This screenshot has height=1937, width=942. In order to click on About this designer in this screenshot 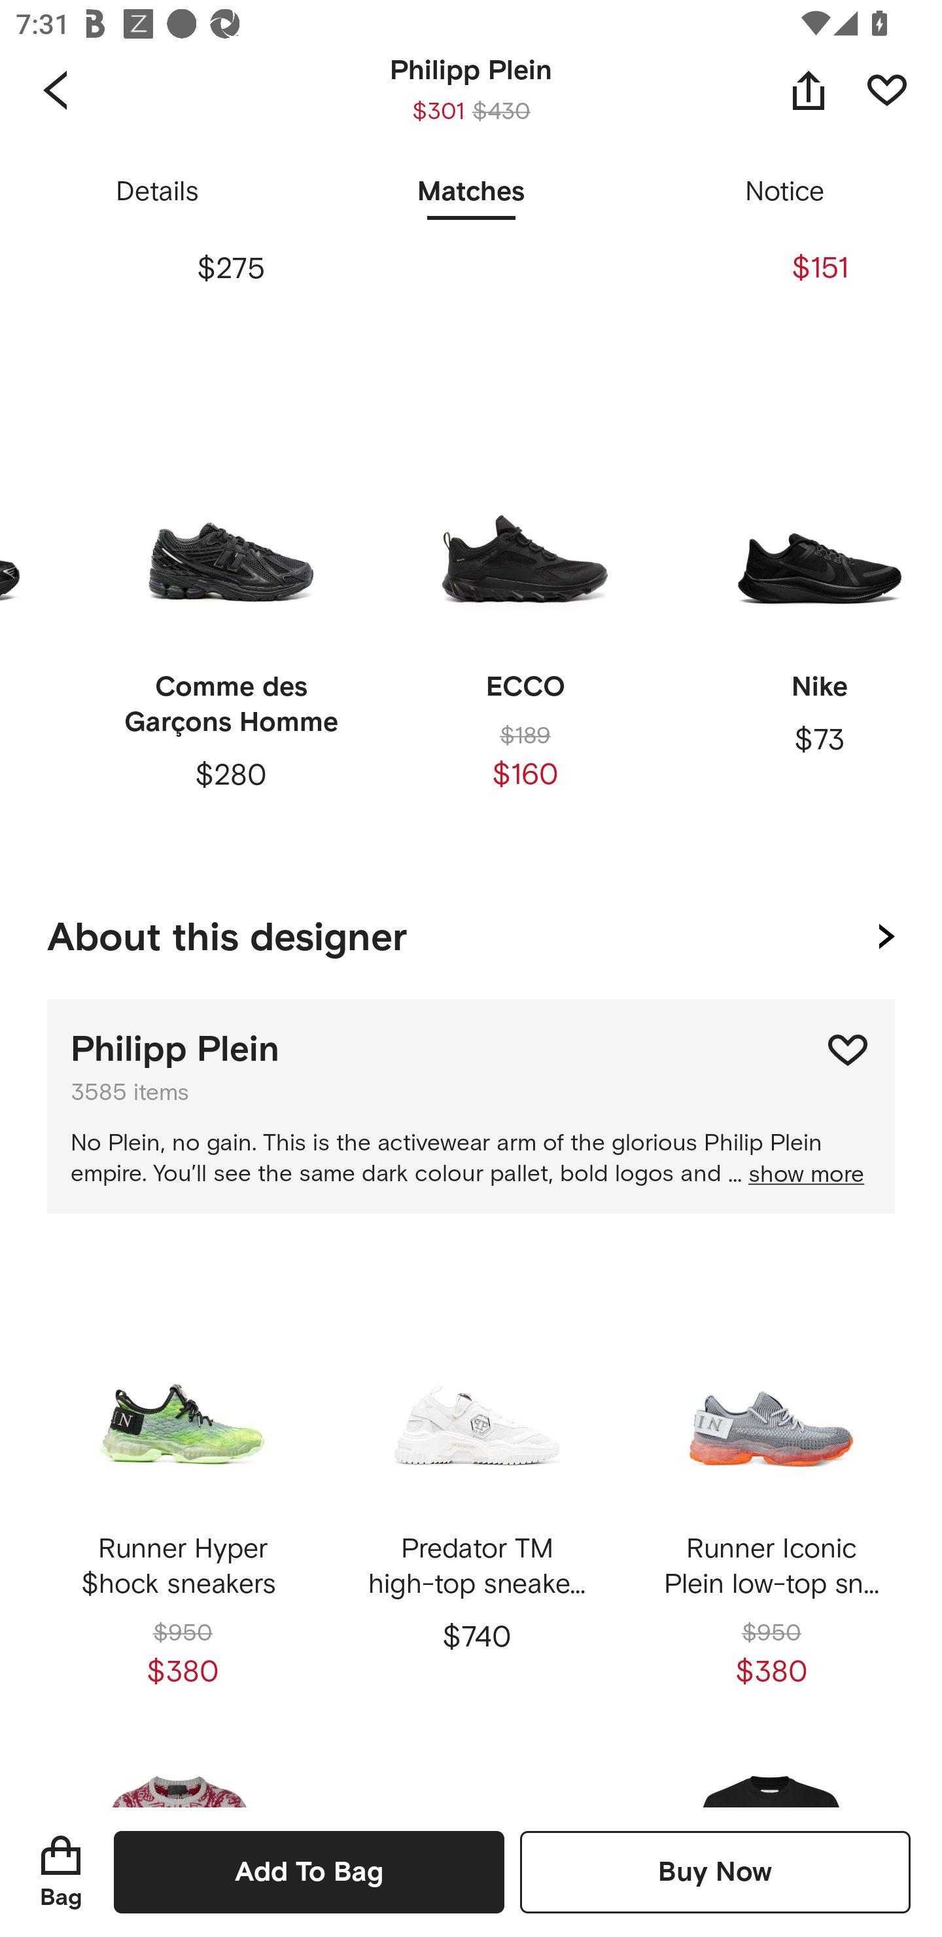, I will do `click(471, 933)`.